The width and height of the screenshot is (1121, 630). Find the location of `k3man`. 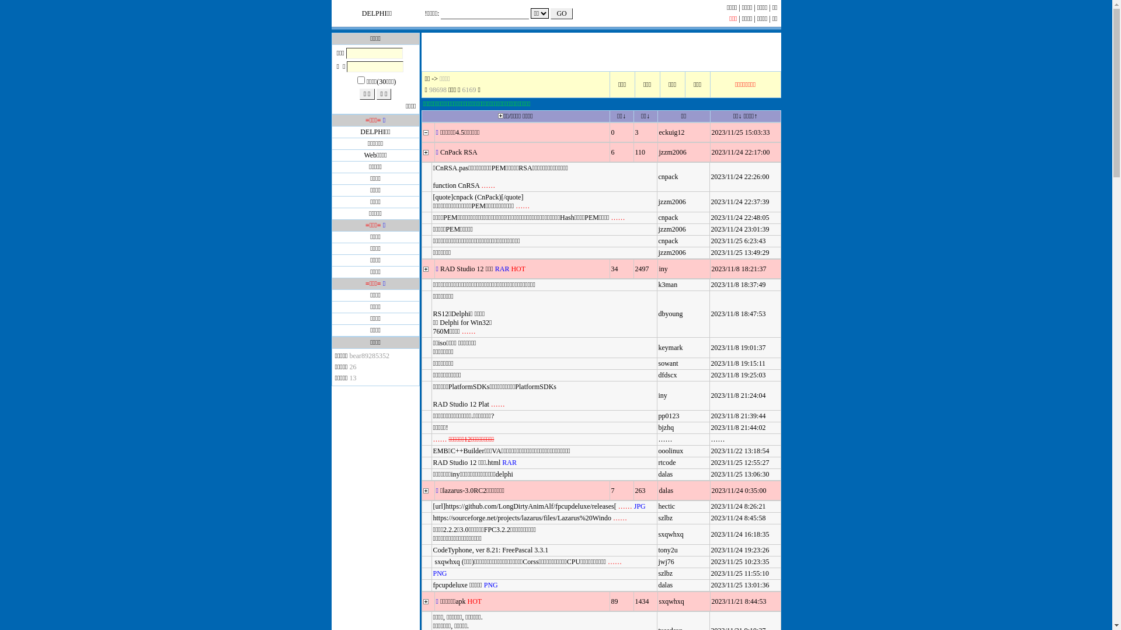

k3man is located at coordinates (668, 285).